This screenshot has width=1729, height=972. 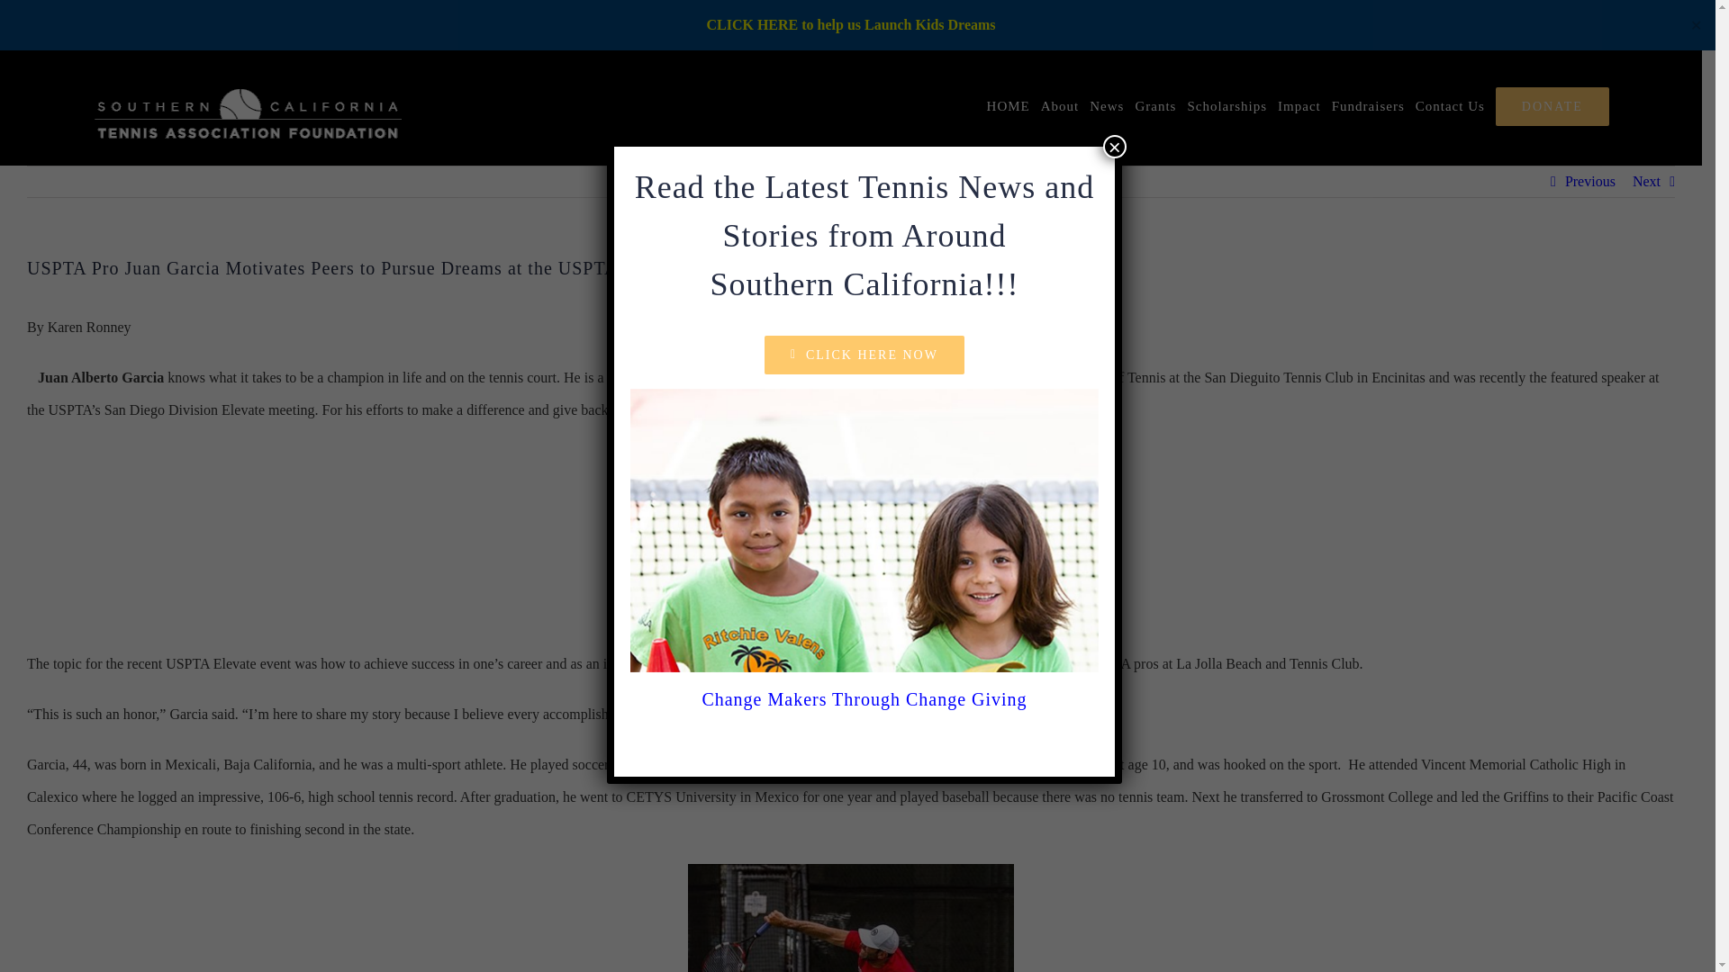 I want to click on CLICK HERE to help us Launch Kids Dreams, so click(x=850, y=24).